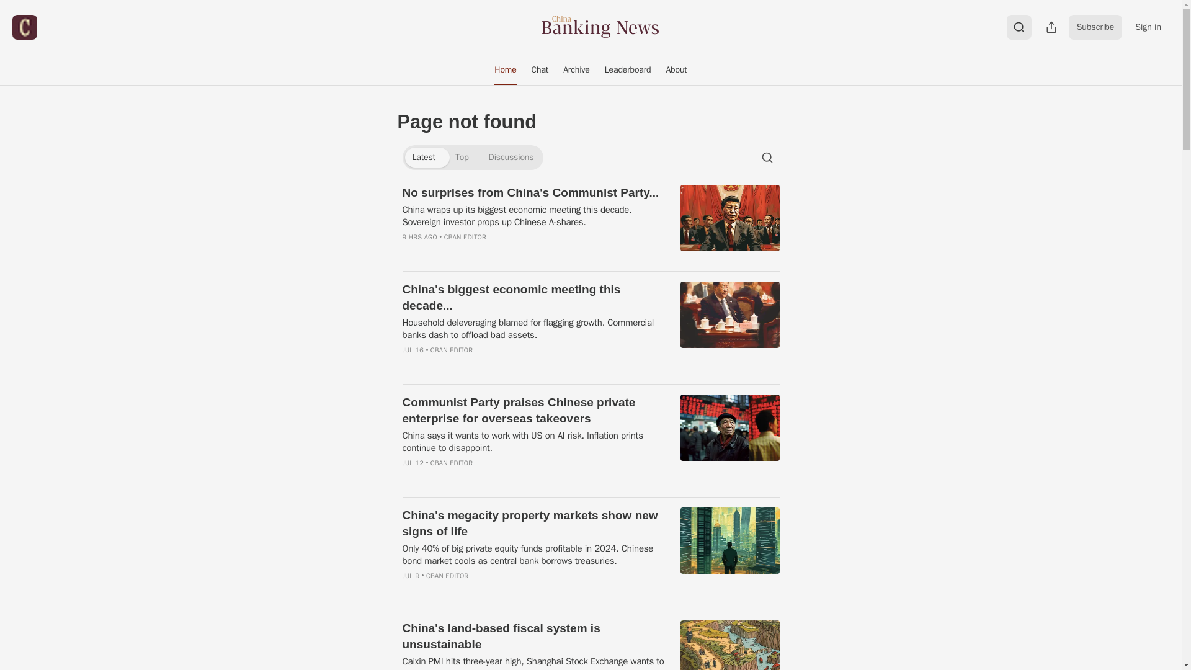 The image size is (1191, 670). What do you see at coordinates (540, 69) in the screenshot?
I see `Chat` at bounding box center [540, 69].